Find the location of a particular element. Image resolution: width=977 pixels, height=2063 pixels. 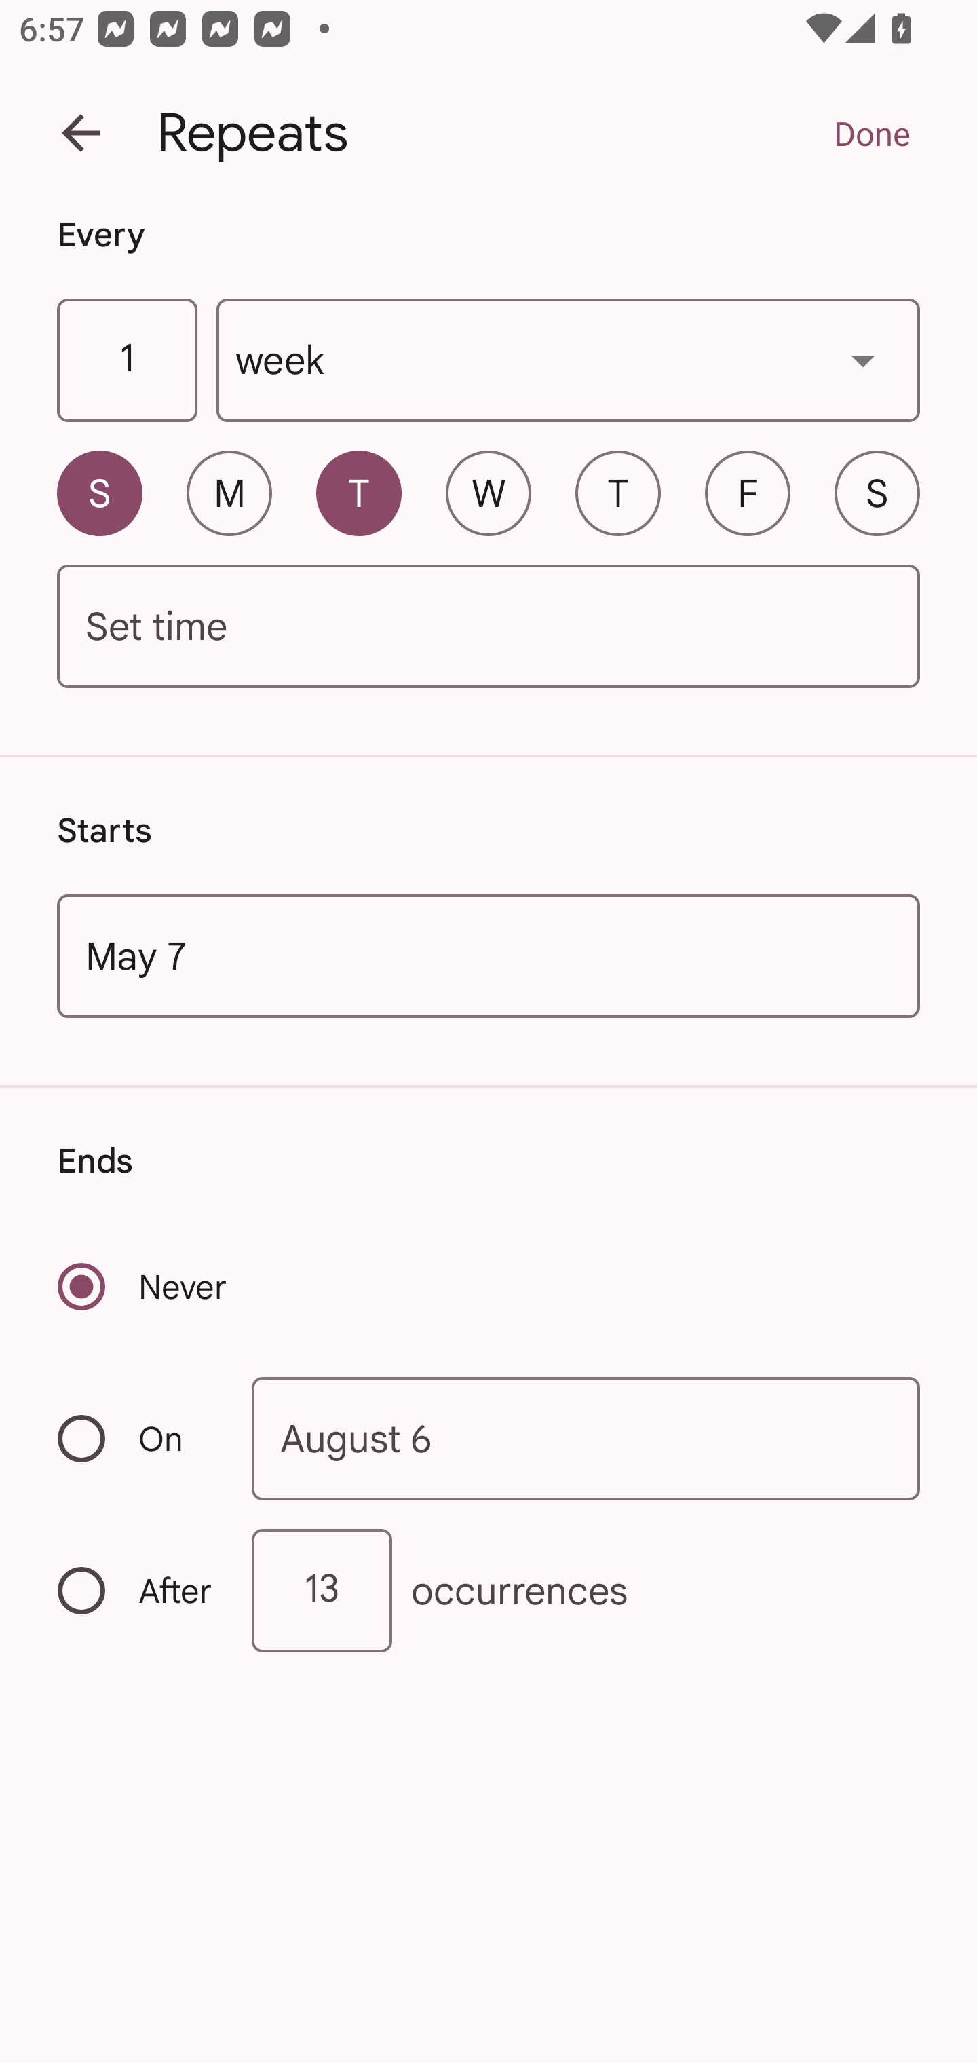

S Saturday is located at coordinates (877, 493).